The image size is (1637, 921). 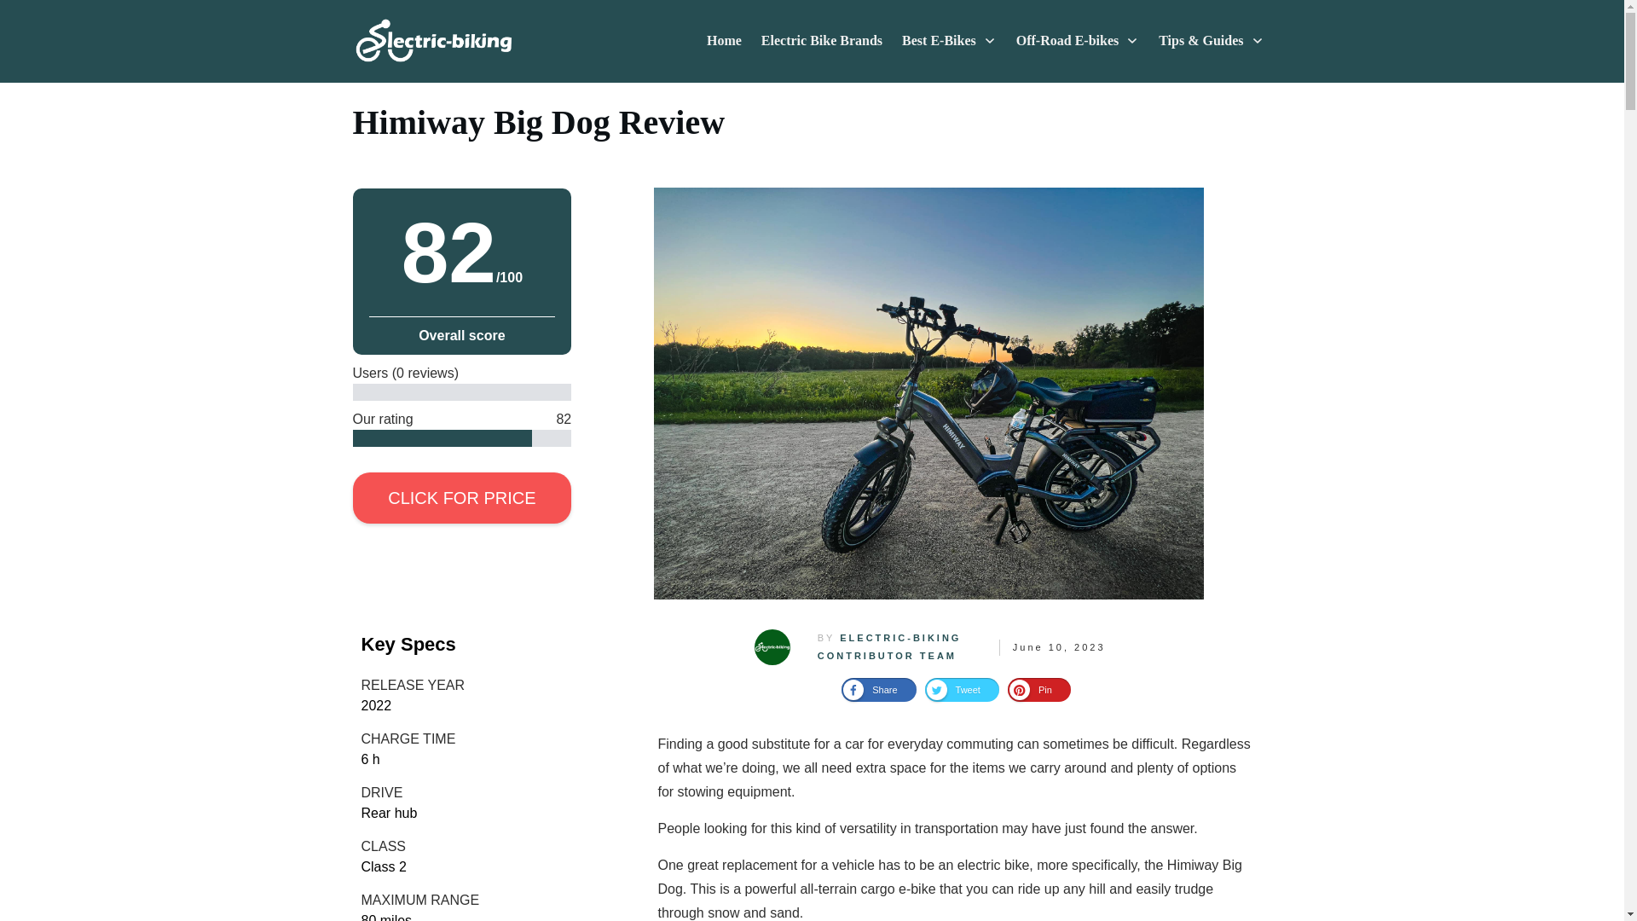 I want to click on CLICK FOR PRICE, so click(x=462, y=498).